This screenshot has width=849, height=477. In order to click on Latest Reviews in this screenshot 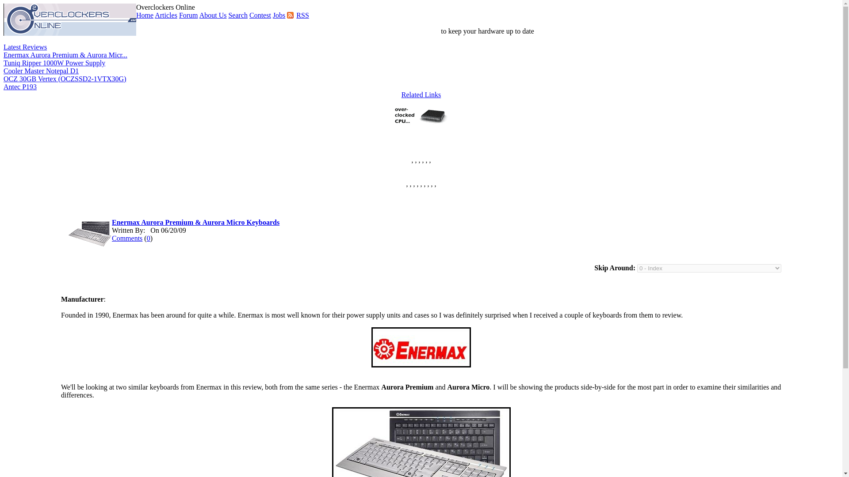, I will do `click(25, 47)`.